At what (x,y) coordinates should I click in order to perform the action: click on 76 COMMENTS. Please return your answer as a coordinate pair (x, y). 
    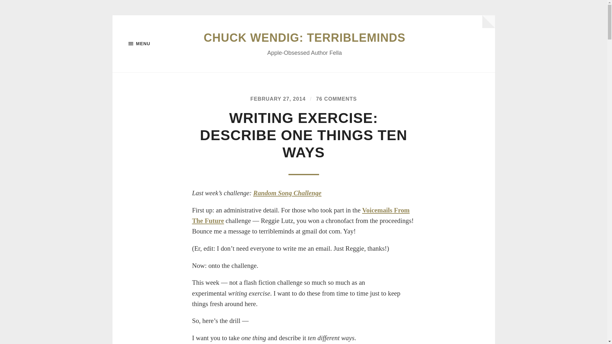
    Looking at the image, I should click on (337, 99).